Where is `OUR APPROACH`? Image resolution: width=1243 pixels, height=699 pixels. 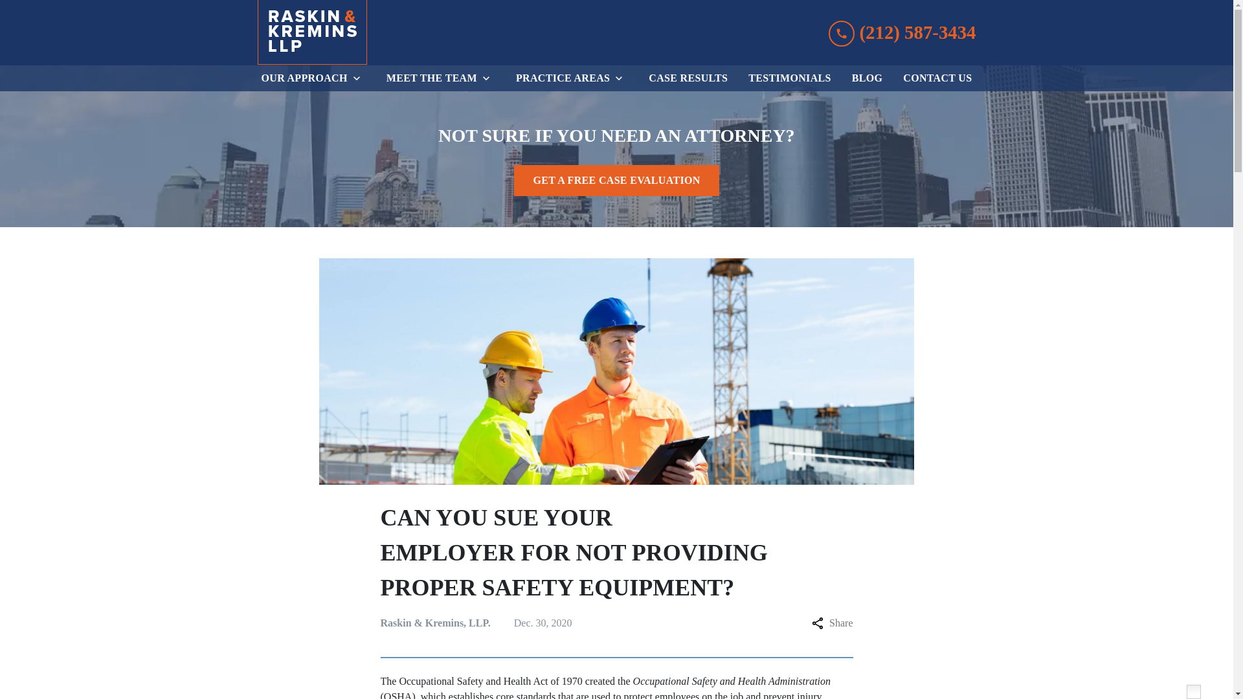
OUR APPROACH is located at coordinates (302, 78).